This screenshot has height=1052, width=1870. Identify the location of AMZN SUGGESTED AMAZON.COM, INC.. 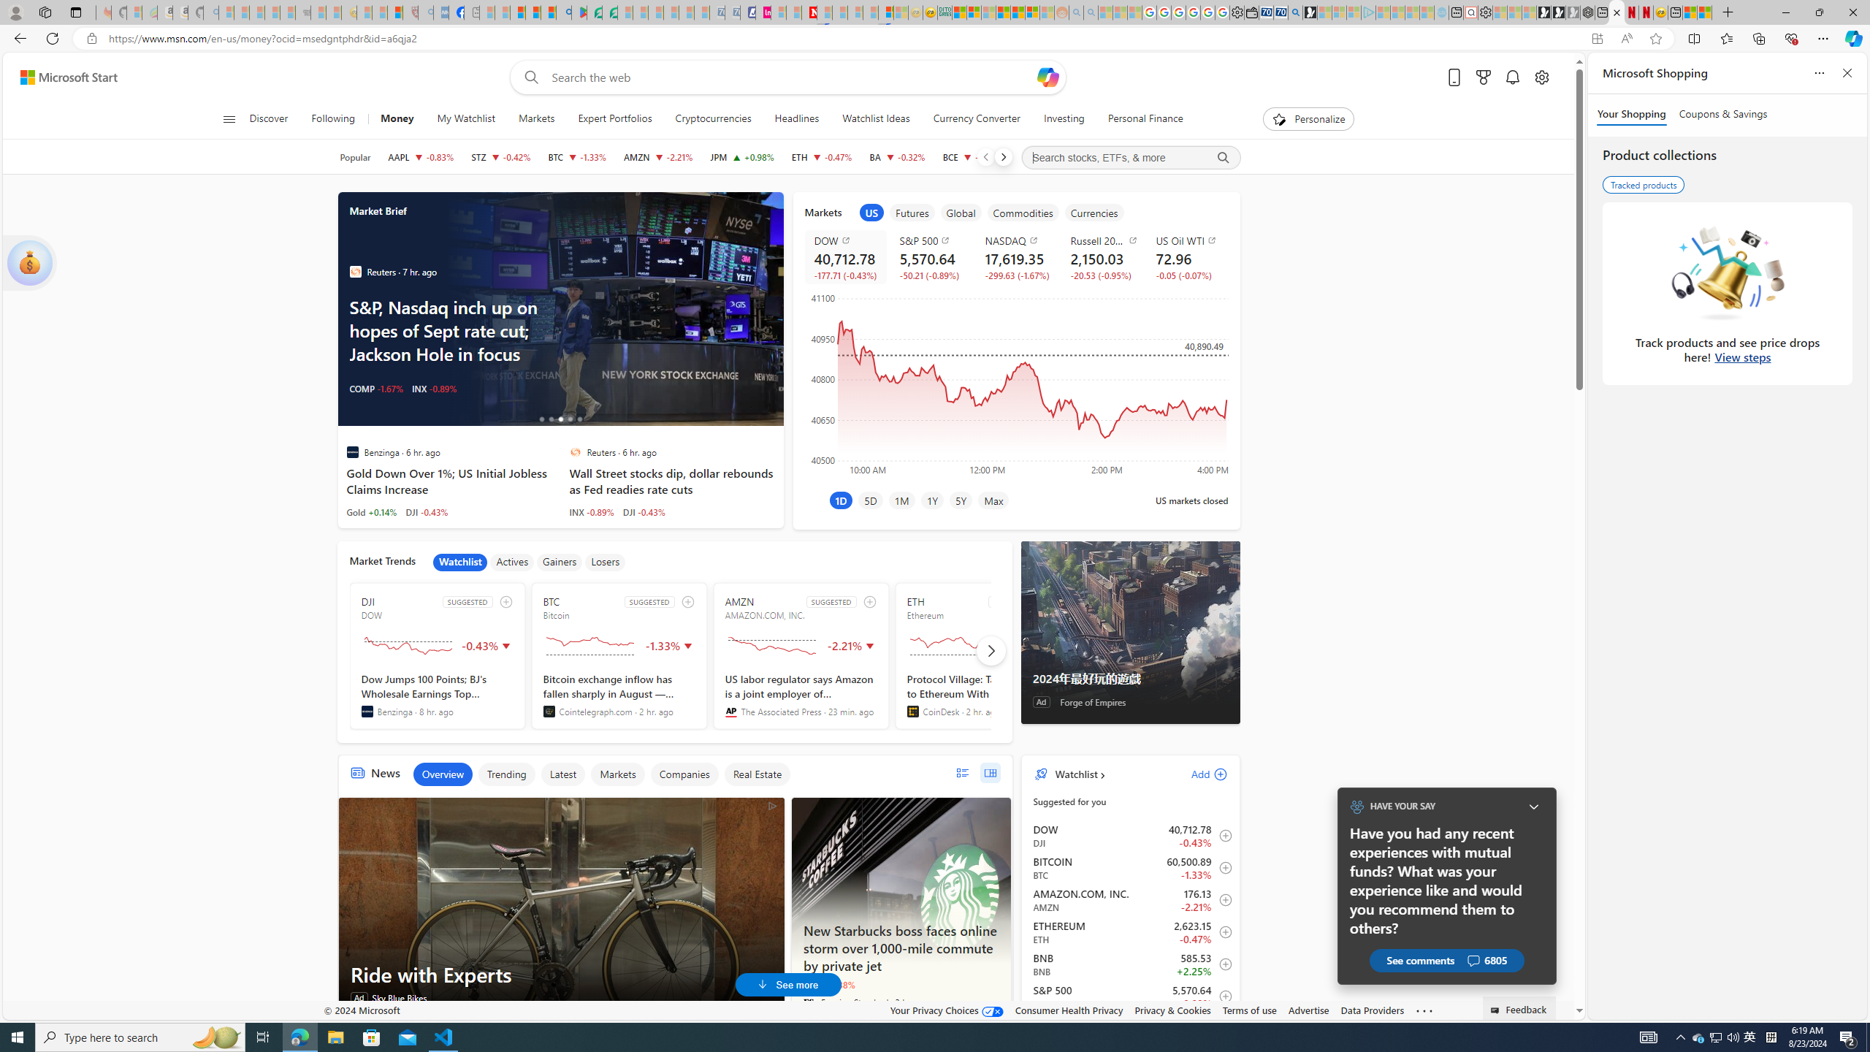
(801, 656).